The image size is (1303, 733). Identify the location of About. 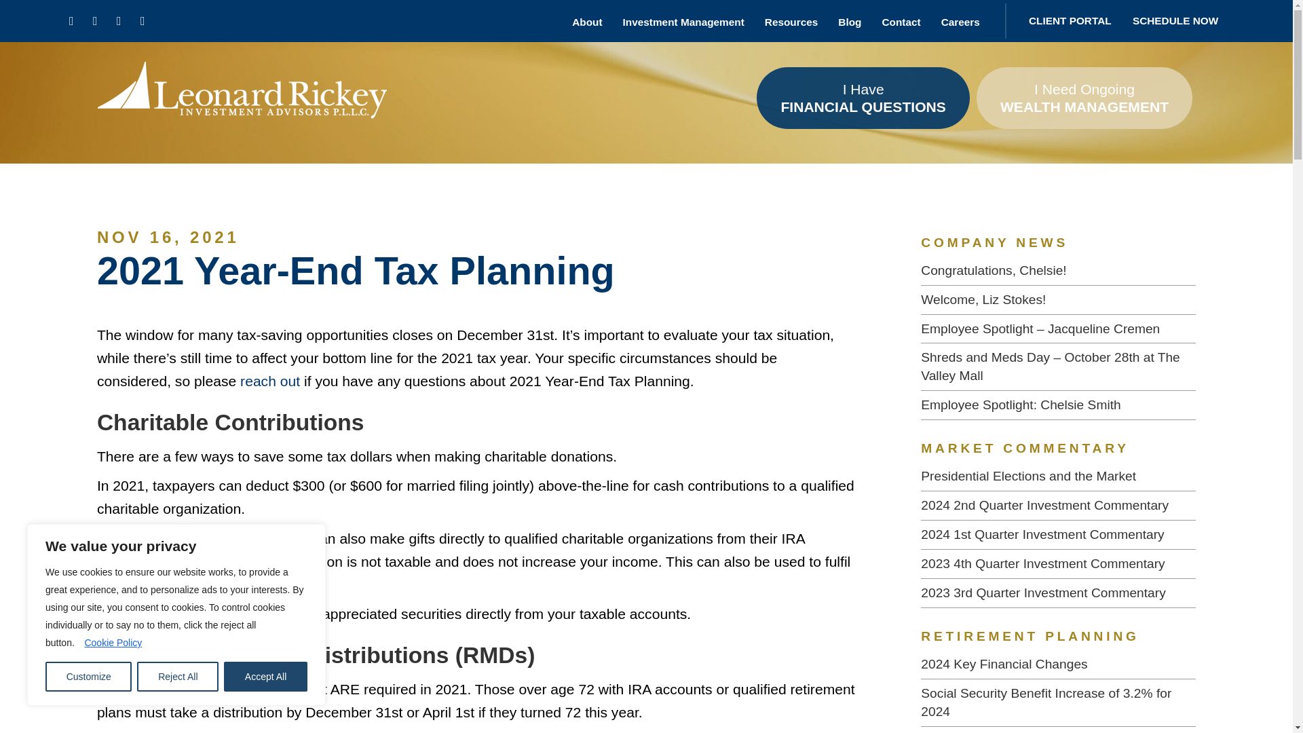
(586, 20).